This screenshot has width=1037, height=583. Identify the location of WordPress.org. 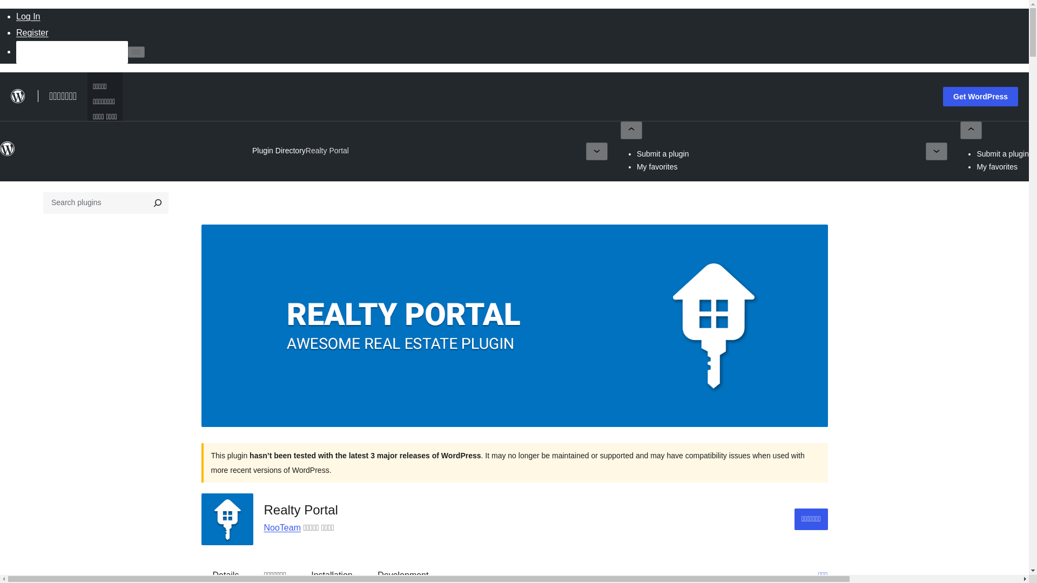
(8, 153).